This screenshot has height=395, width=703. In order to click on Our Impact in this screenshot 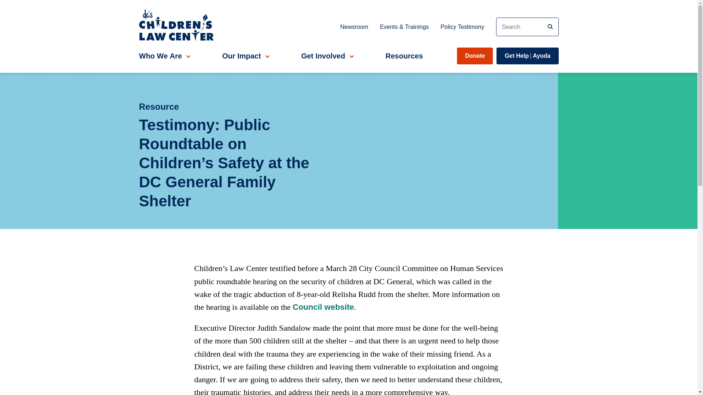, I will do `click(354, 26)`.